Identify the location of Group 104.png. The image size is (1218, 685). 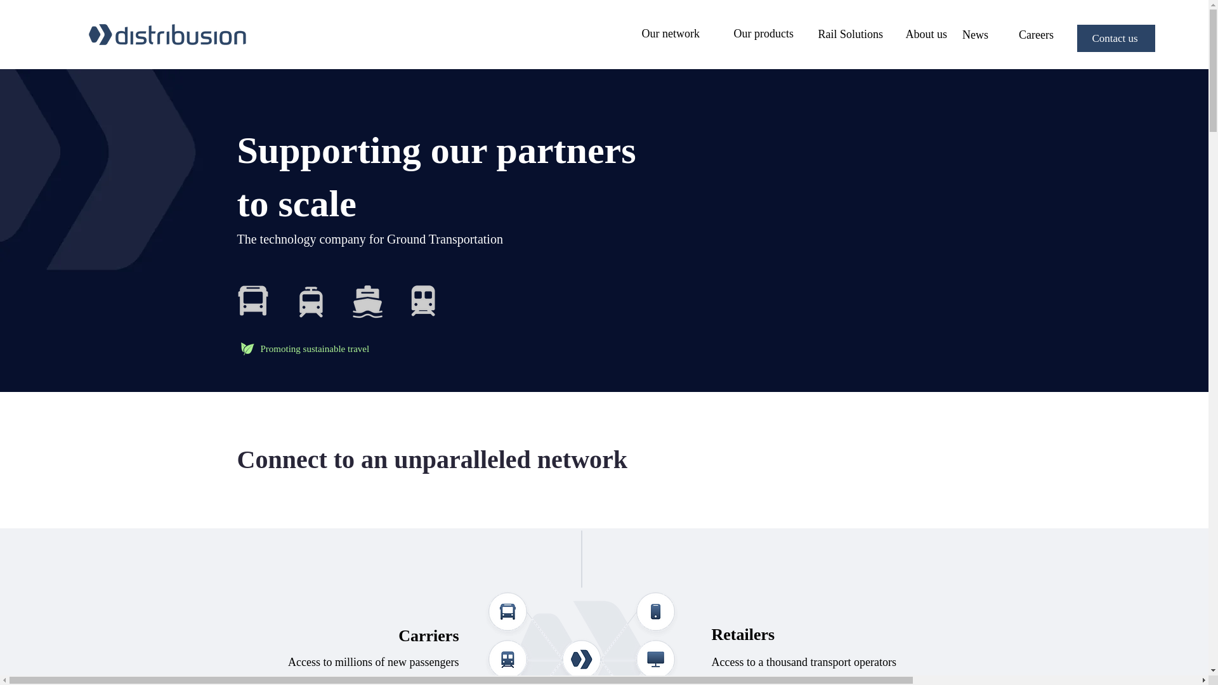
(365, 301).